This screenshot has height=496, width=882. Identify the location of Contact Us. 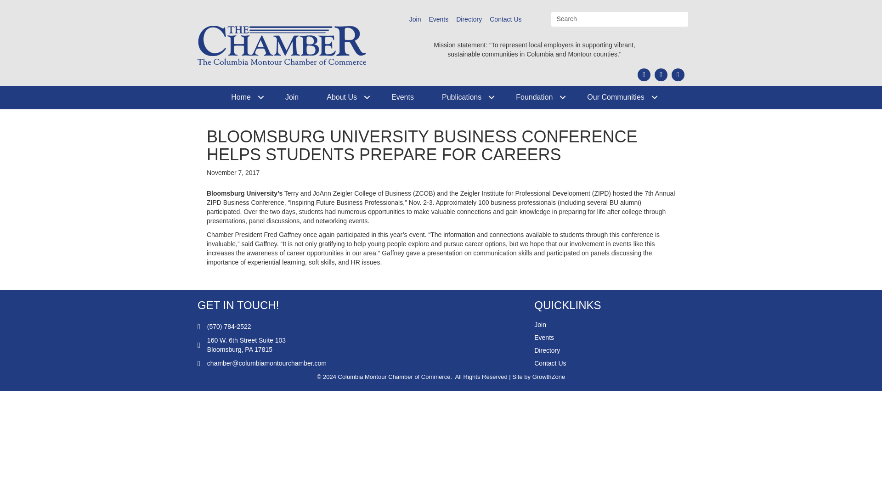
(505, 19).